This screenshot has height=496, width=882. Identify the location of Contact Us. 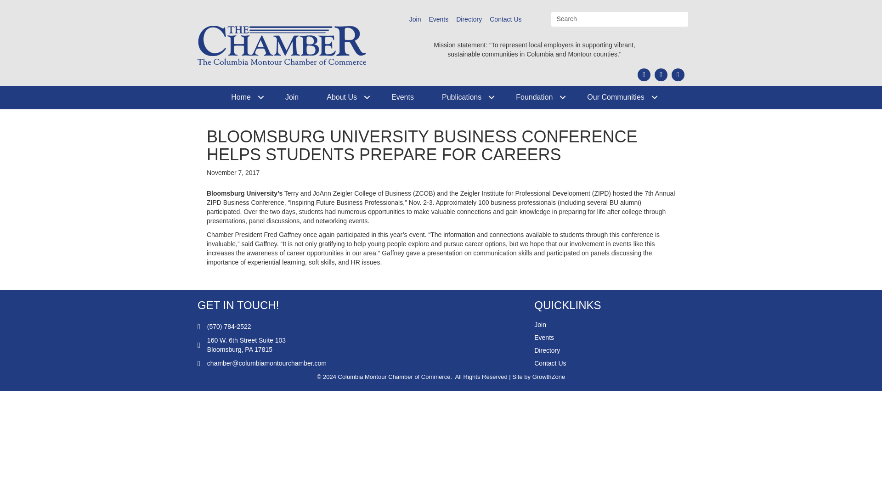
(505, 19).